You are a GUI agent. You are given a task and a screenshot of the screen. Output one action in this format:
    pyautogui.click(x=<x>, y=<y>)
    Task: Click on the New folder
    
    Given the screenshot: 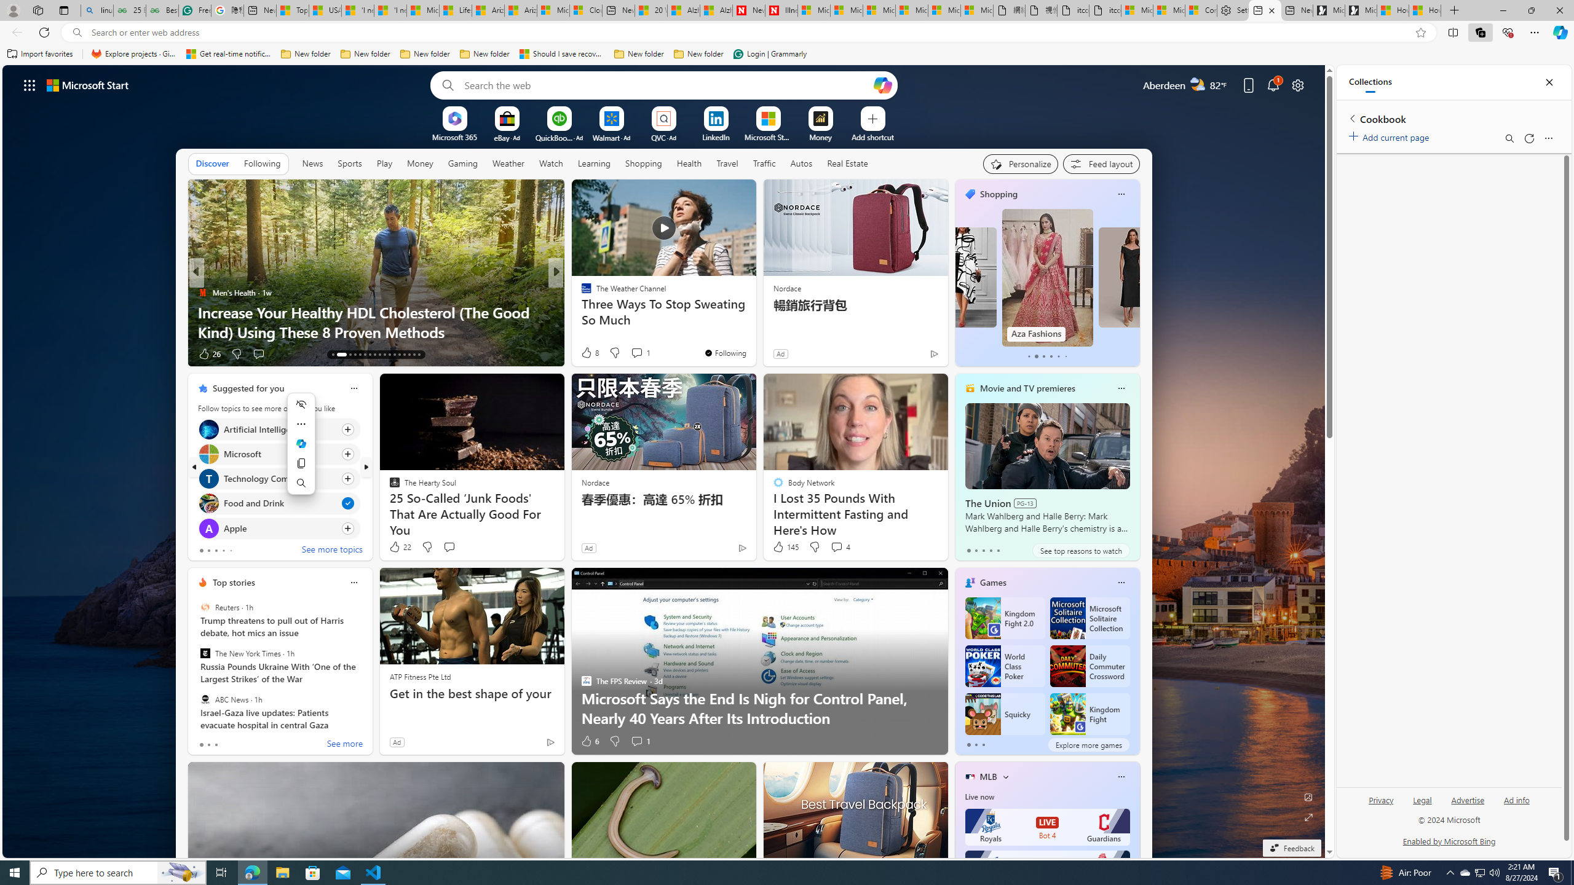 What is the action you would take?
    pyautogui.click(x=698, y=54)
    